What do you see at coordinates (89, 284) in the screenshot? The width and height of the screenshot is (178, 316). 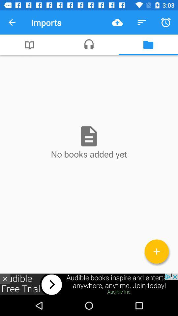 I see `advertisements` at bounding box center [89, 284].